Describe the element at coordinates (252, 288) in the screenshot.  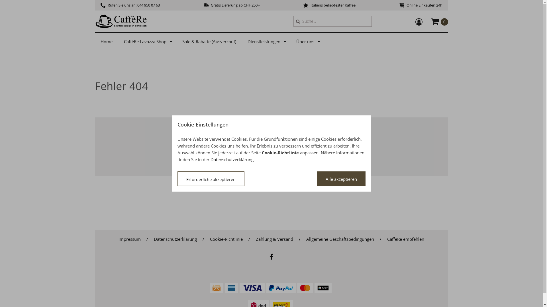
I see `Visa` at that location.